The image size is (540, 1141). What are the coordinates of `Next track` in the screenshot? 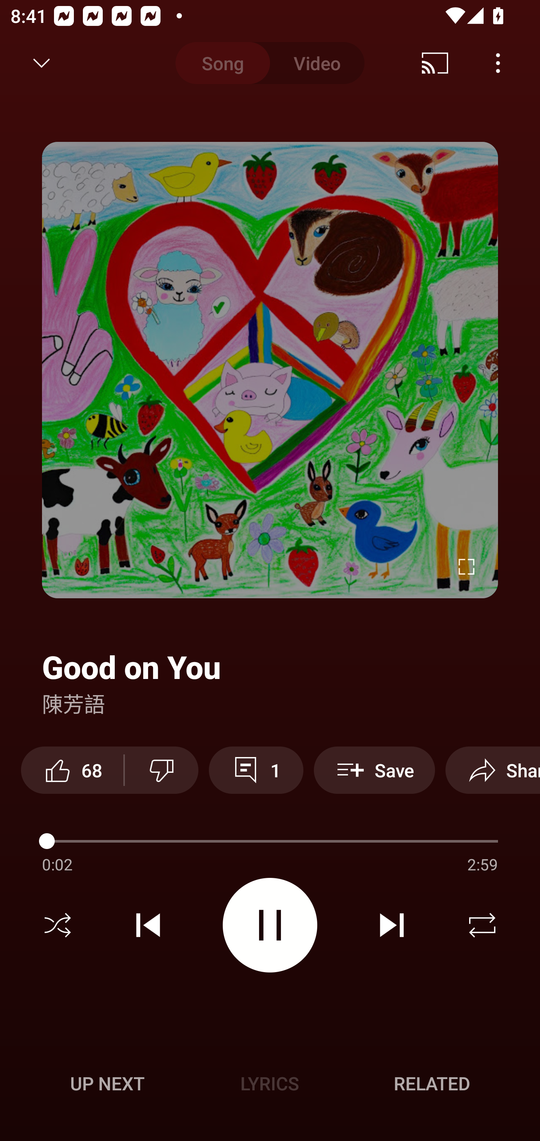 It's located at (391, 925).